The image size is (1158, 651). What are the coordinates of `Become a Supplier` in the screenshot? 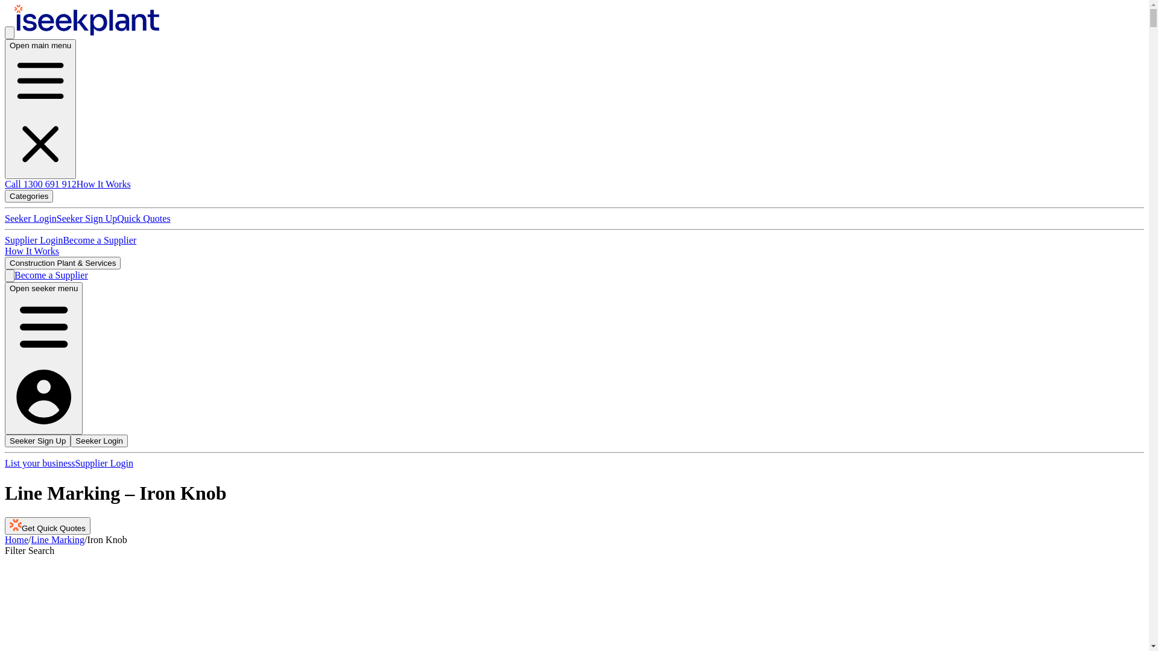 It's located at (100, 240).